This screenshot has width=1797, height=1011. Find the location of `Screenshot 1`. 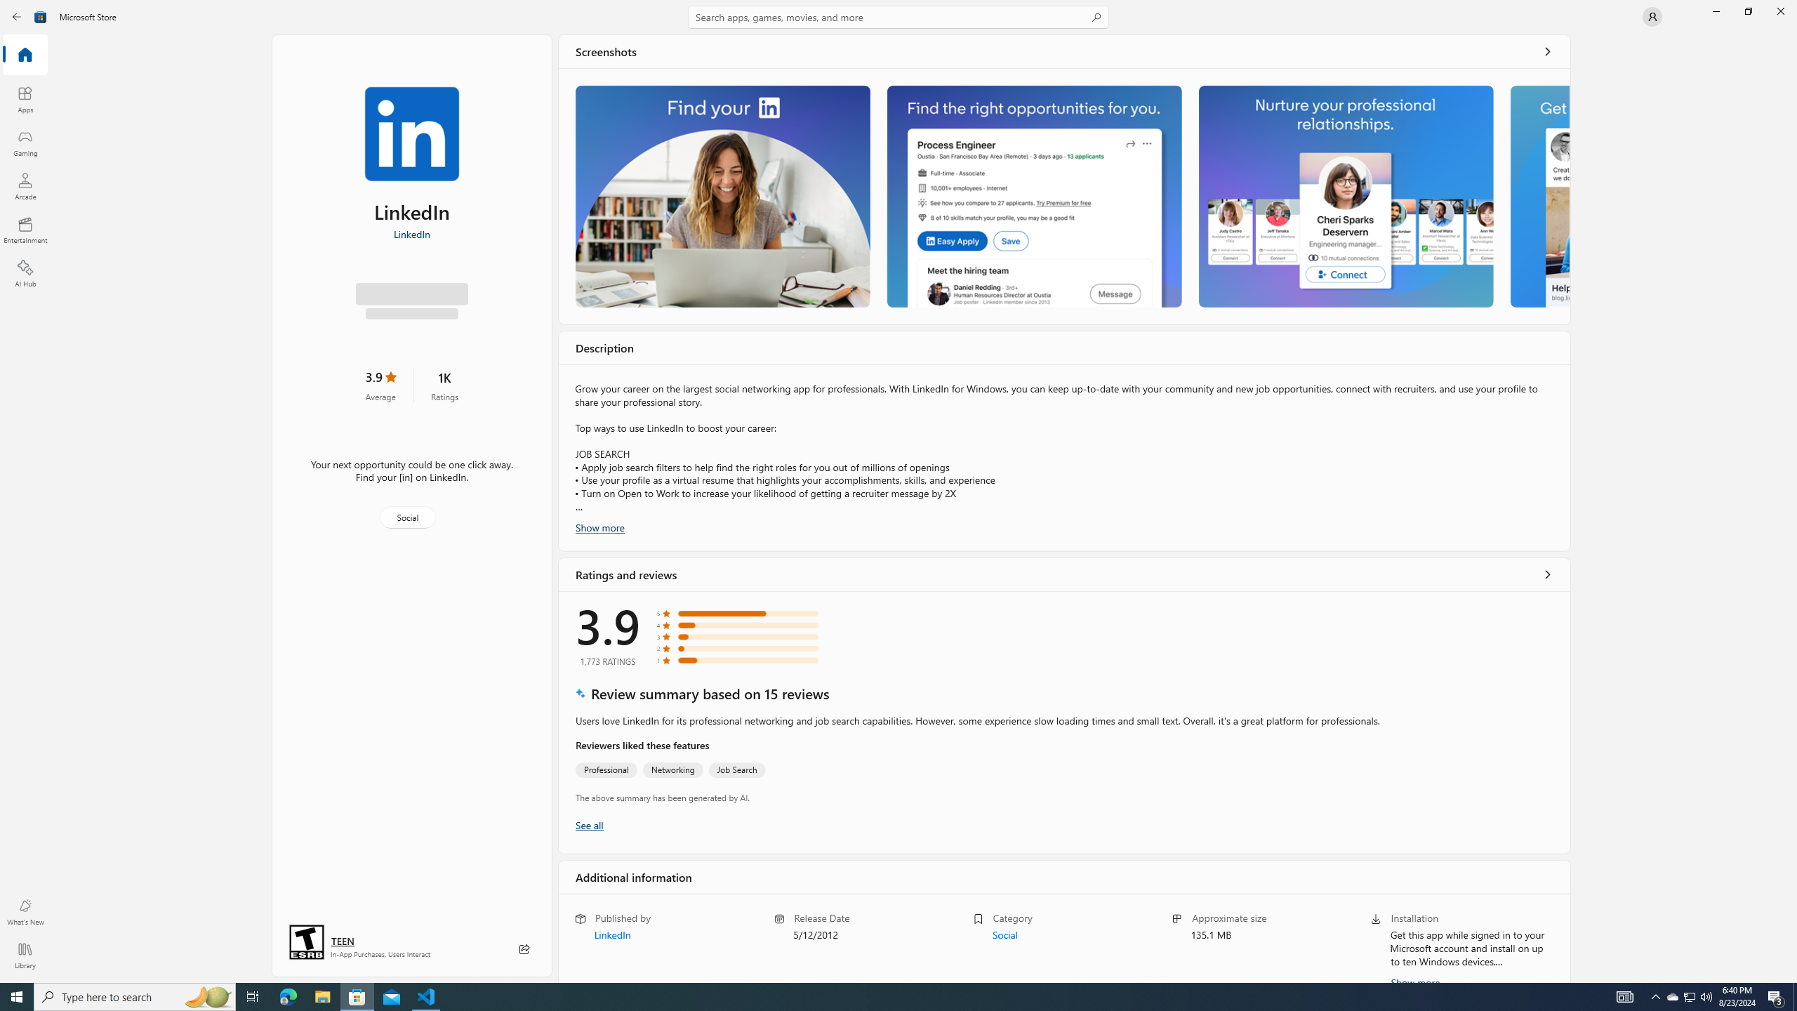

Screenshot 1 is located at coordinates (722, 197).